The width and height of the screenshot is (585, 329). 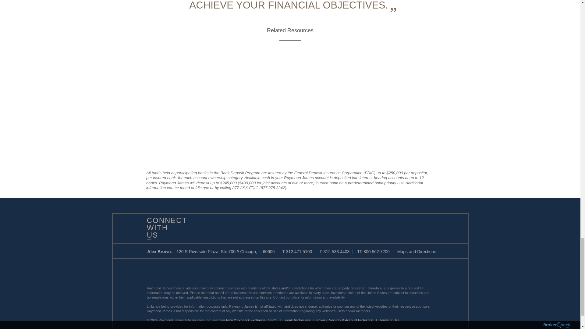 What do you see at coordinates (345, 320) in the screenshot?
I see `Privacy, Security and Account Protection` at bounding box center [345, 320].